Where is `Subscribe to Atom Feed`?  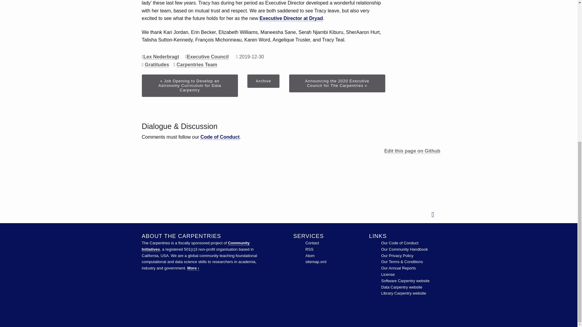 Subscribe to Atom Feed is located at coordinates (309, 256).